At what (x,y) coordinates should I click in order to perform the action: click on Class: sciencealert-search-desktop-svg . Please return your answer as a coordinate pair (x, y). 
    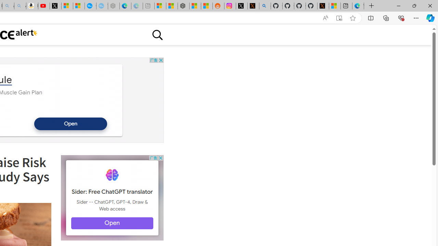
    Looking at the image, I should click on (157, 35).